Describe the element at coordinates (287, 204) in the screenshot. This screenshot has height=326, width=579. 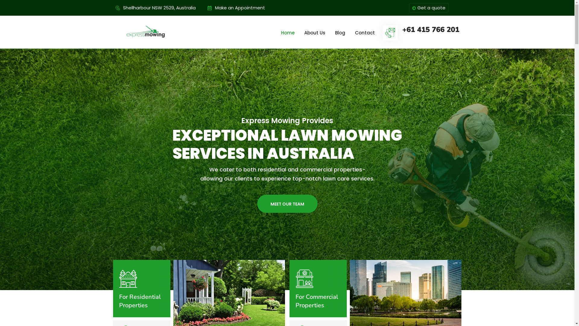
I see `MEET OUR TEAM` at that location.